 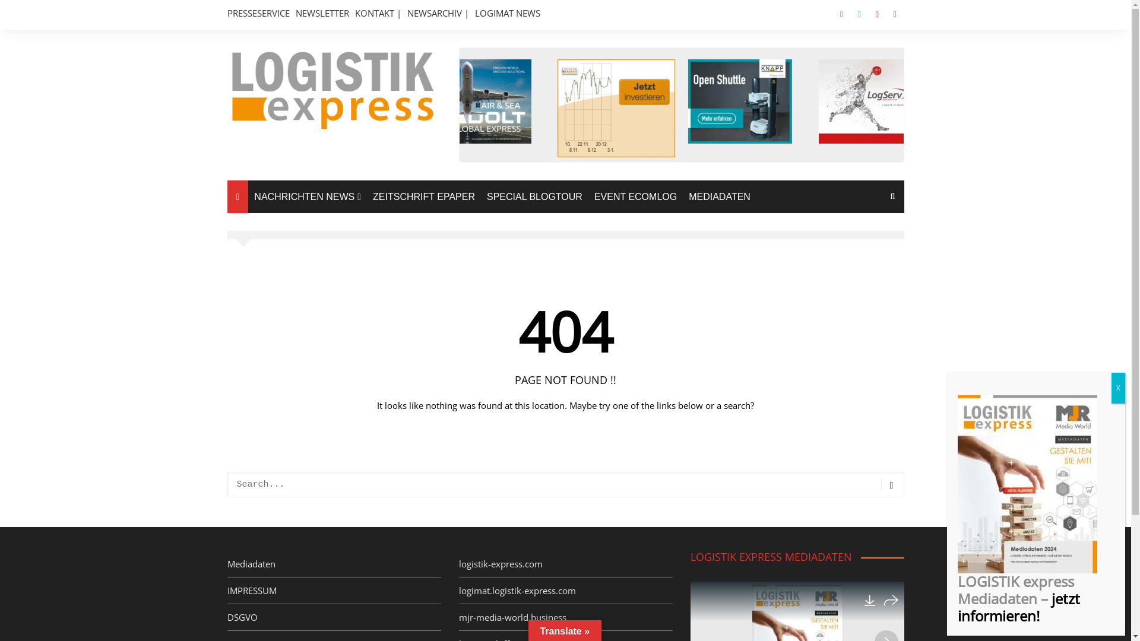 What do you see at coordinates (720, 197) in the screenshot?
I see `MEDIADATEN` at bounding box center [720, 197].